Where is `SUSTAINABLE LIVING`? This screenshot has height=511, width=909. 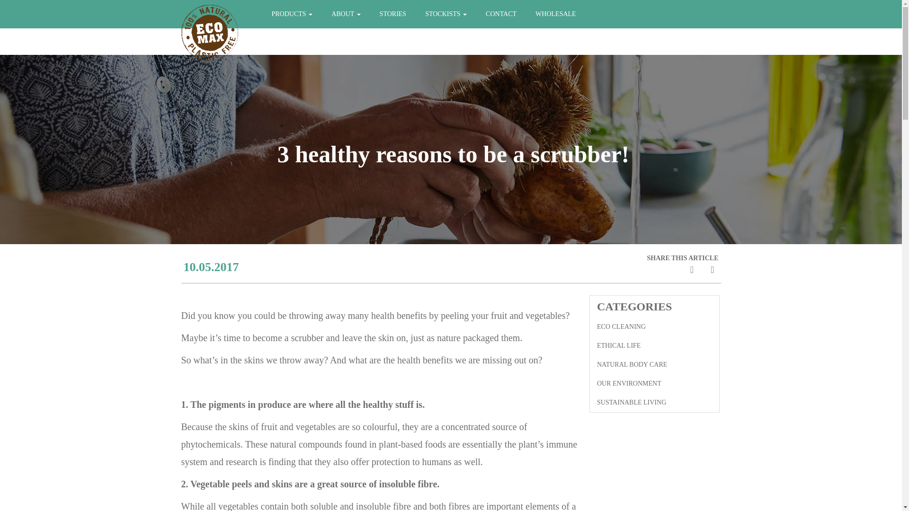
SUSTAINABLE LIVING is located at coordinates (654, 402).